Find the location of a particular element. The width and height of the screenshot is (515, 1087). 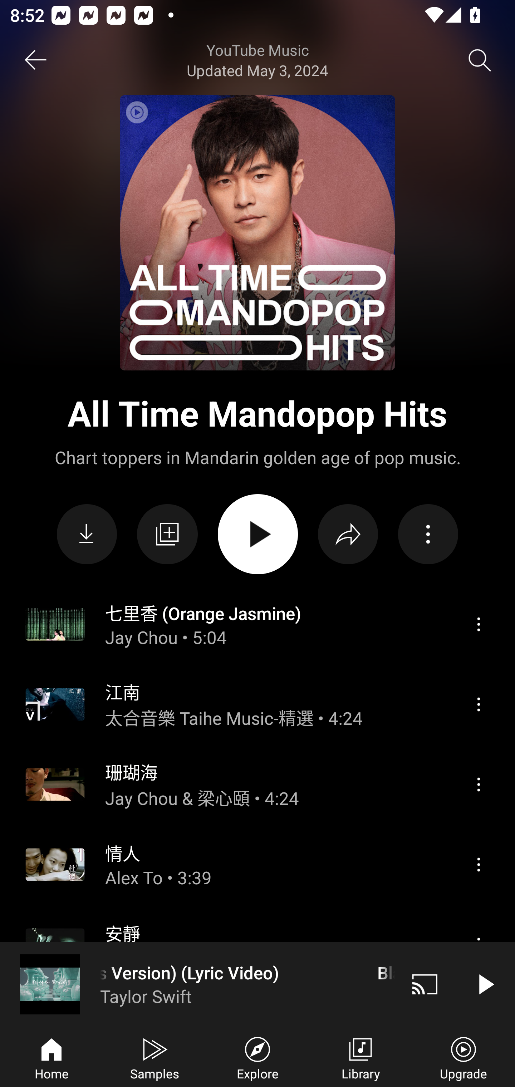

Share is located at coordinates (348, 534).